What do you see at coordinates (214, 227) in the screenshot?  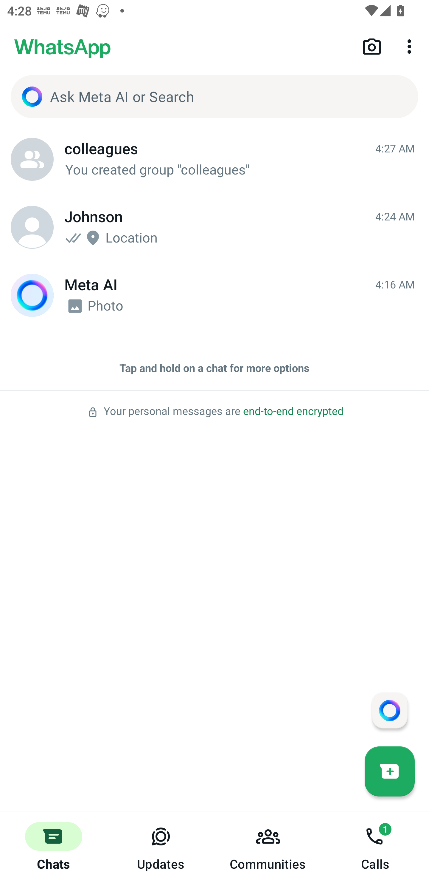 I see `Johnson Johnson 4:24 AM 4:24 AM Location` at bounding box center [214, 227].